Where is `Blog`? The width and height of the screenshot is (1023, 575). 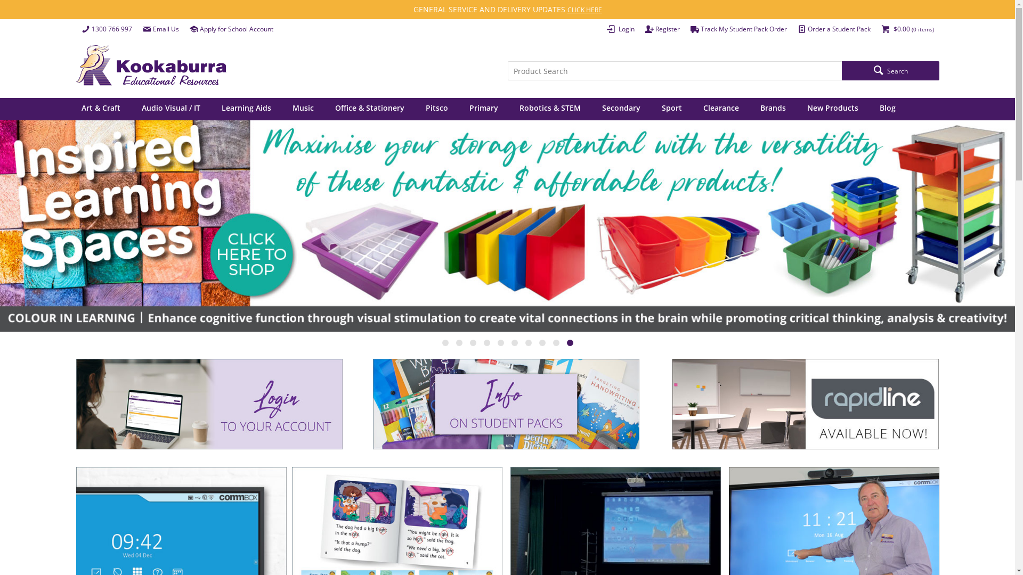 Blog is located at coordinates (888, 109).